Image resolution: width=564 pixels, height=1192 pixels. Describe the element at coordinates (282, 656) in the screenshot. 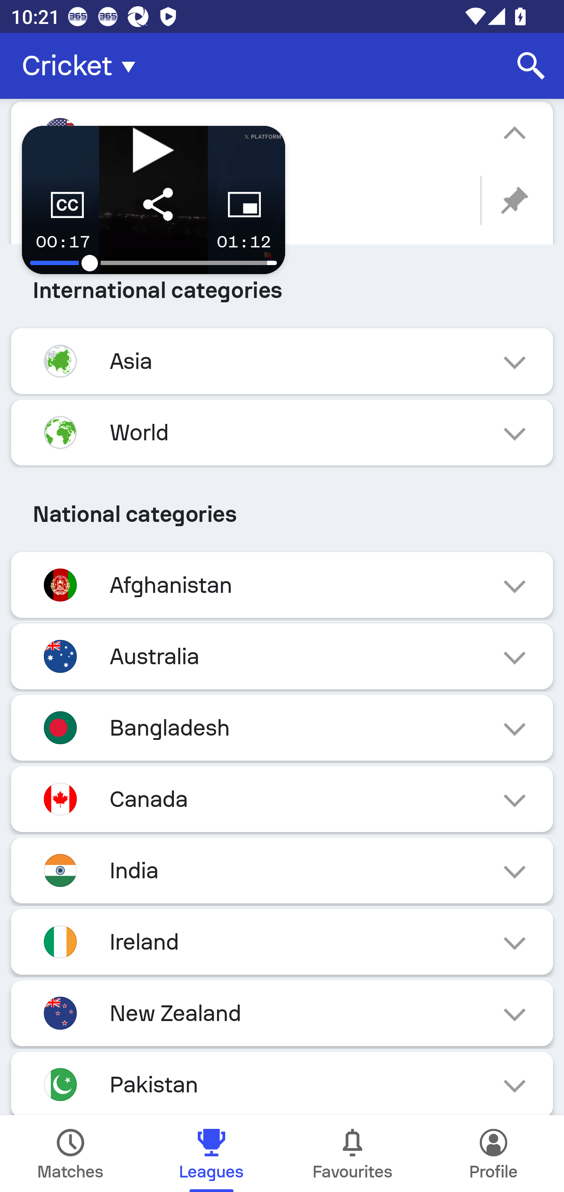

I see `Australia` at that location.